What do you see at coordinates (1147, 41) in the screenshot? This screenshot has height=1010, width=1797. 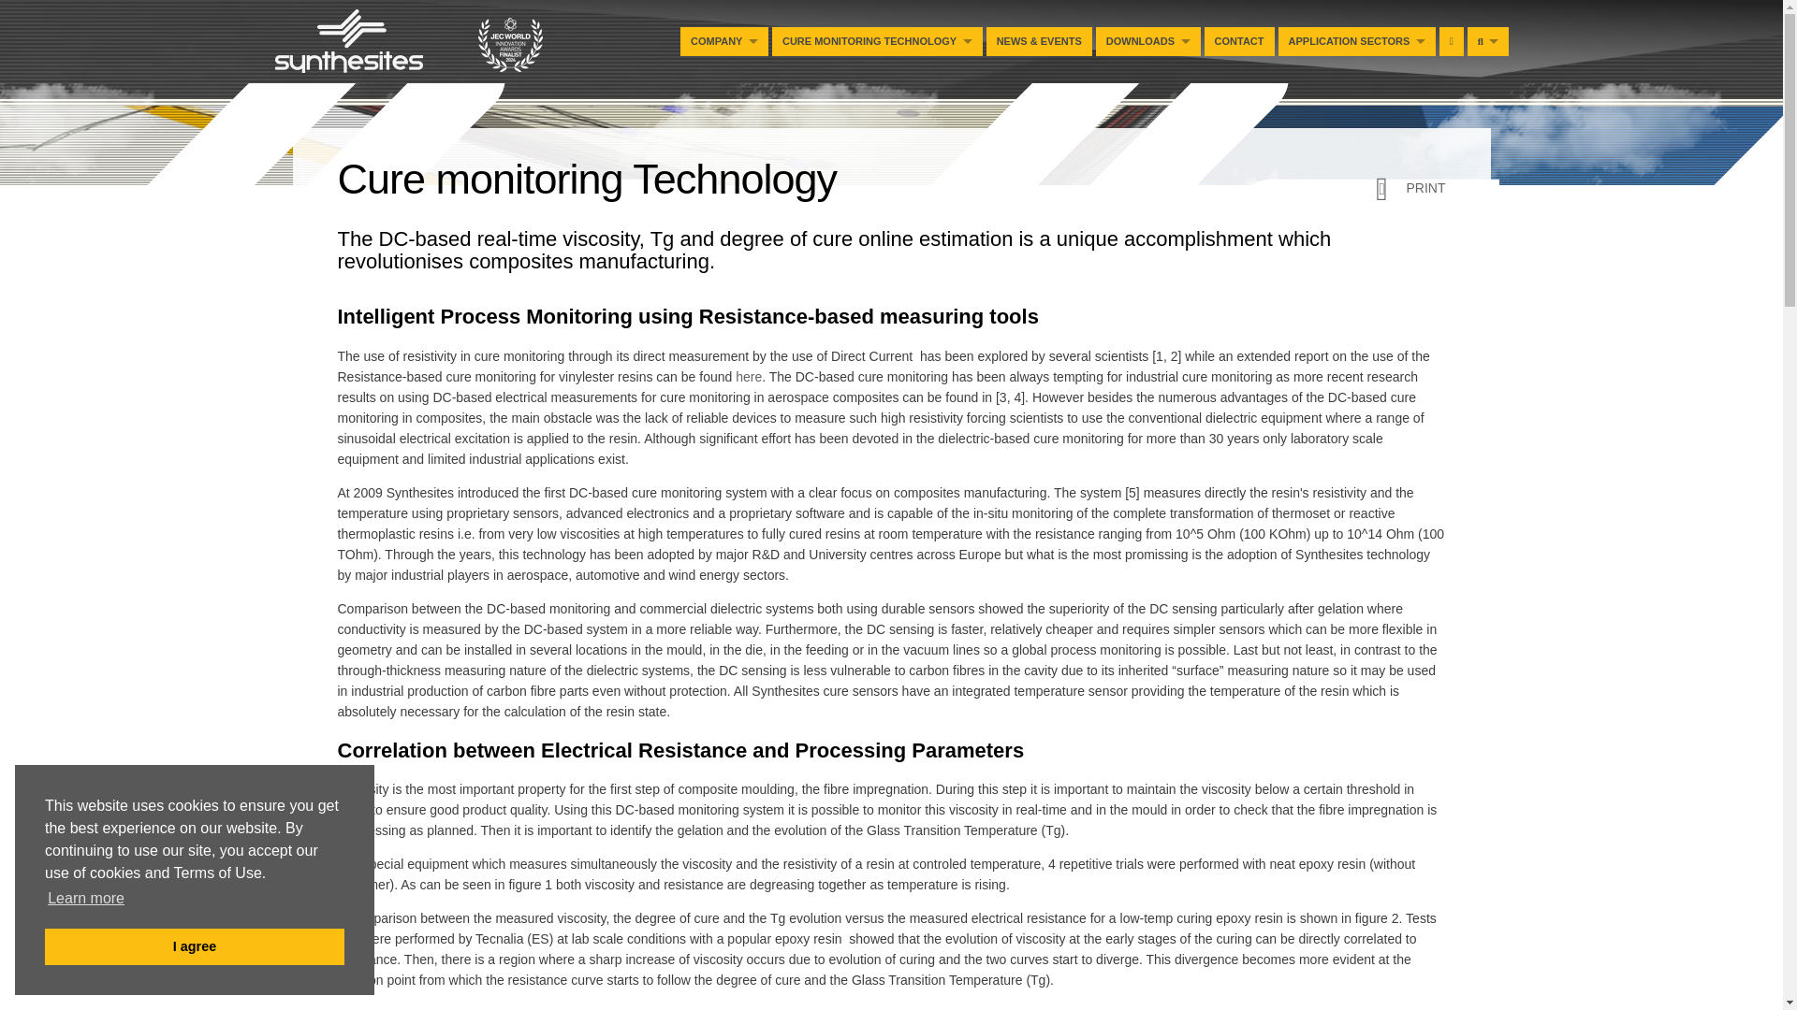 I see `DOWNLOADS` at bounding box center [1147, 41].